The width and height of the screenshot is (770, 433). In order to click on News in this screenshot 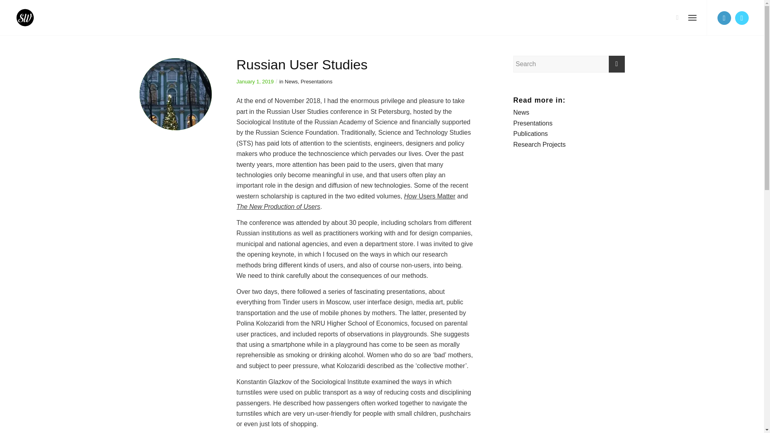, I will do `click(291, 81)`.